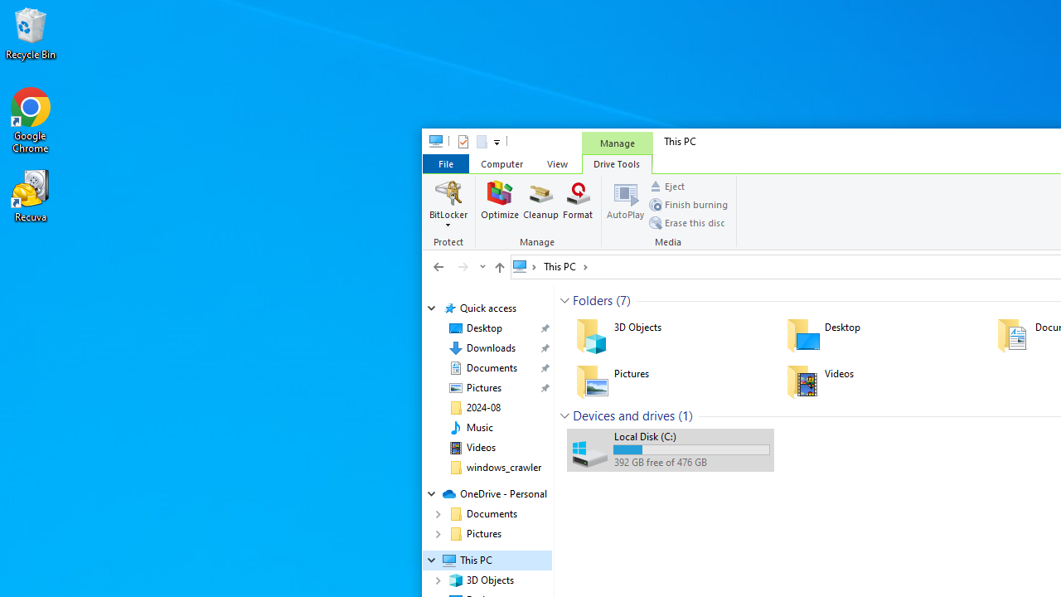 This screenshot has width=1061, height=597. Describe the element at coordinates (617, 143) in the screenshot. I see `Manage` at that location.